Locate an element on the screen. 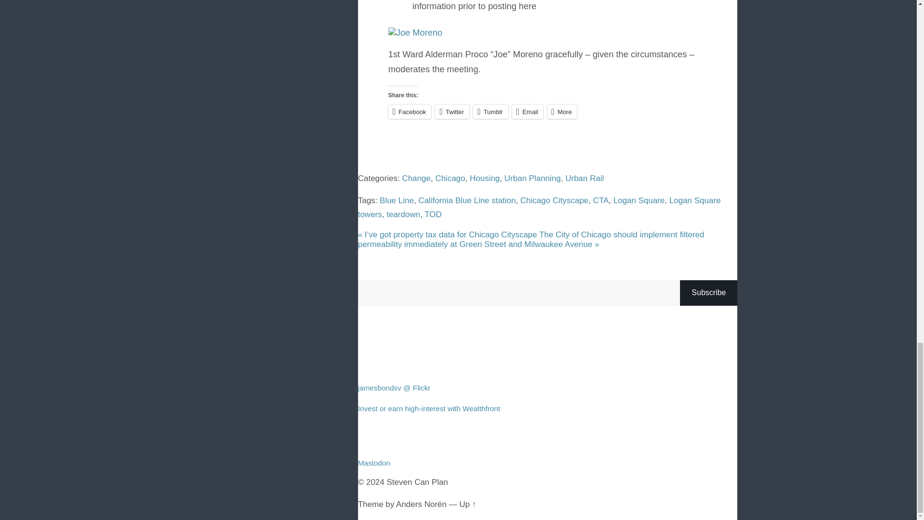 The width and height of the screenshot is (924, 520). Click to email a link to a friend is located at coordinates (527, 112).